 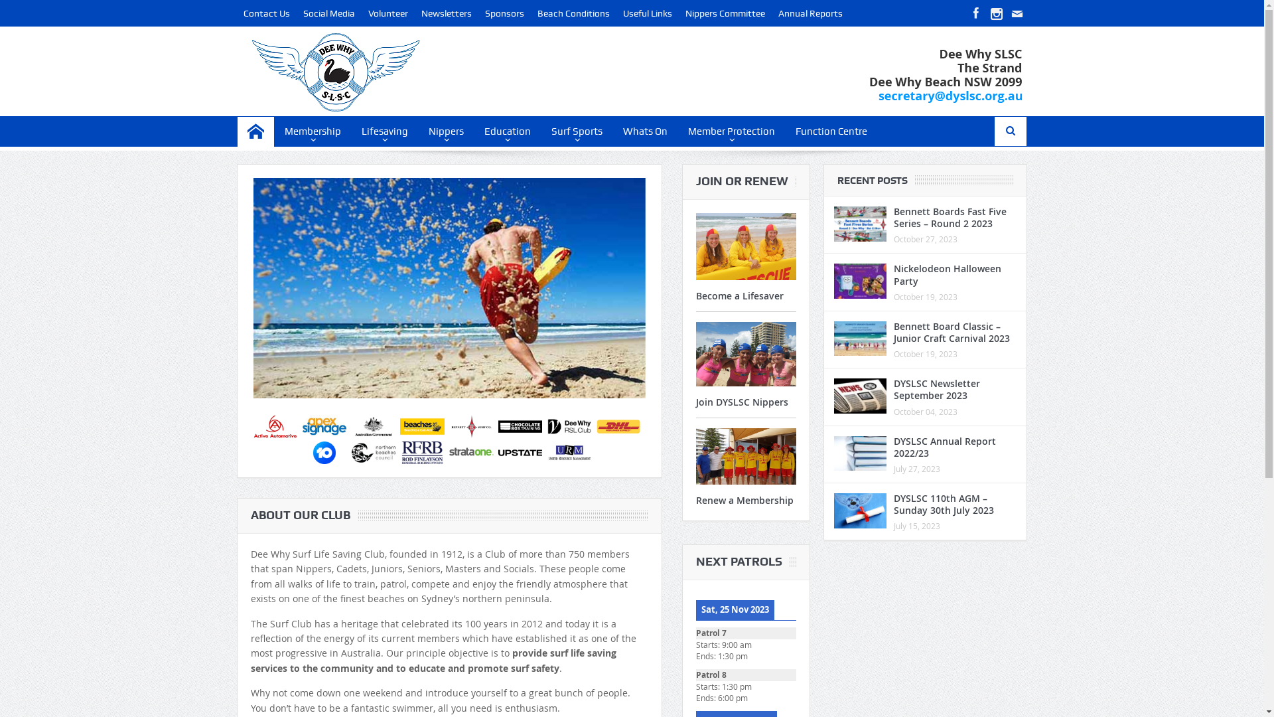 I want to click on Volunteer, so click(x=388, y=13).